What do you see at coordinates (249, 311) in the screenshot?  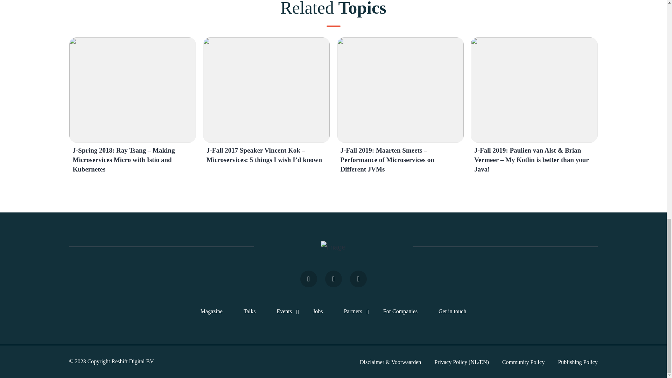 I see `Talks` at bounding box center [249, 311].